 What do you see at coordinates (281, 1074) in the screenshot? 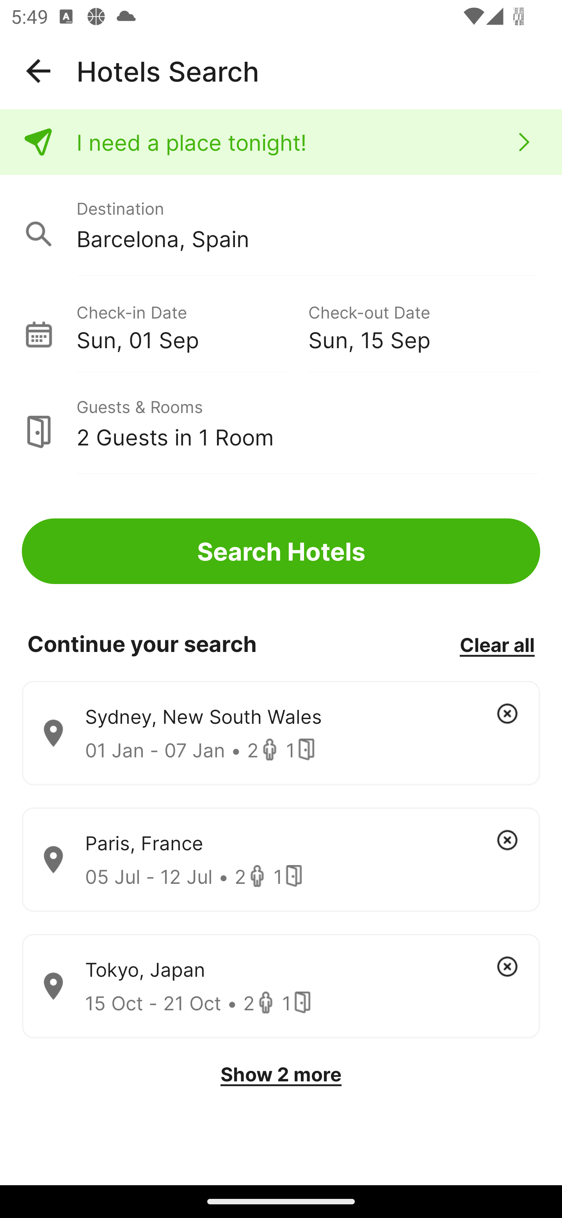
I see `Show 2 more` at bounding box center [281, 1074].